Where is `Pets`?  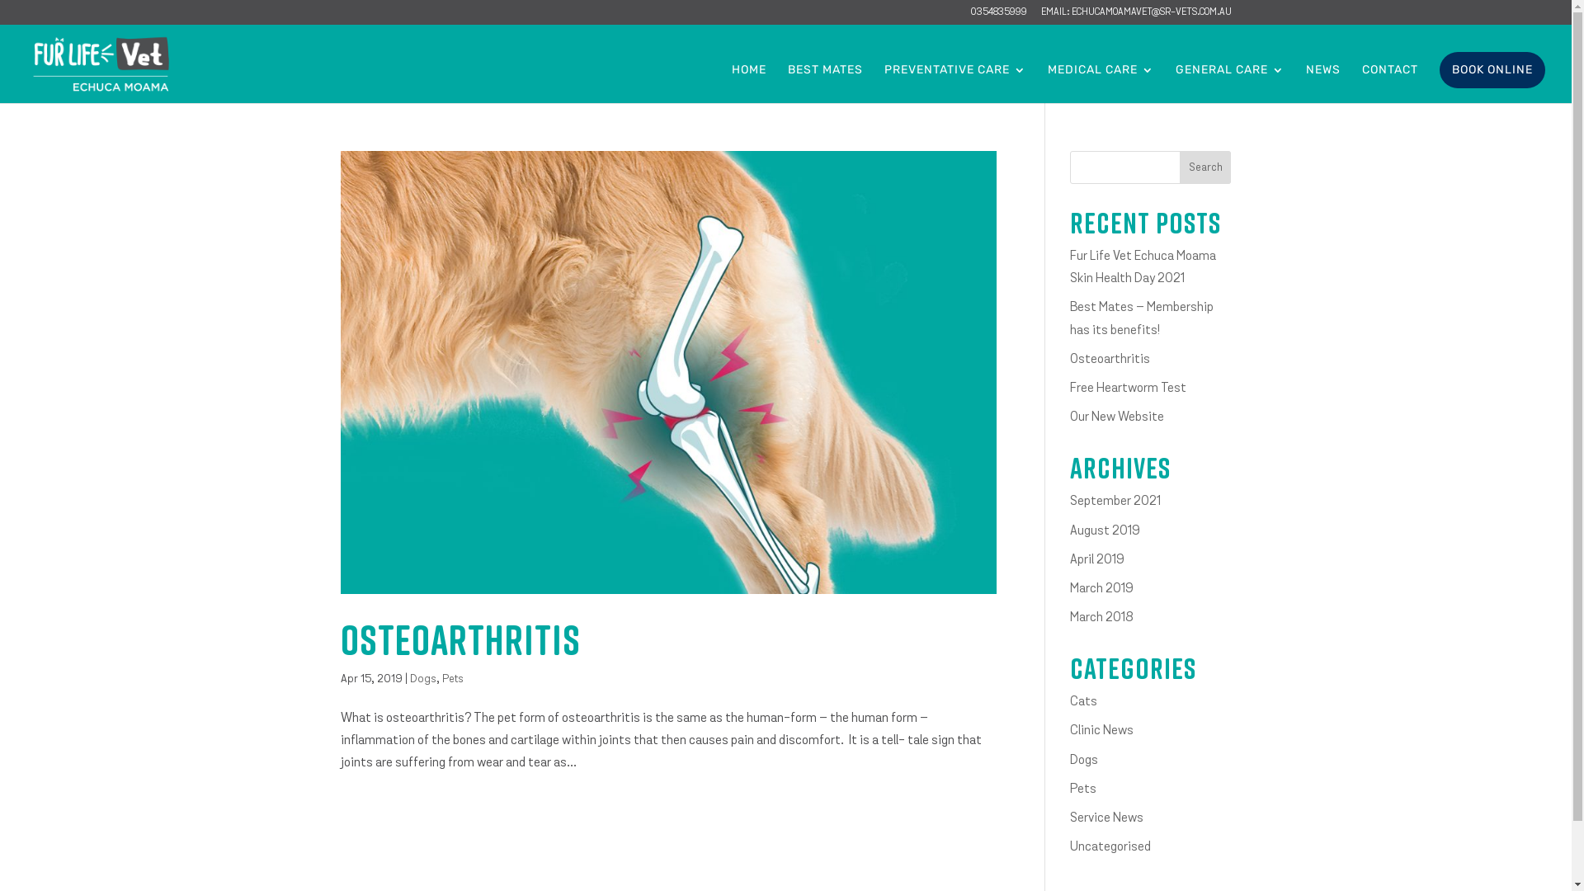
Pets is located at coordinates (453, 680).